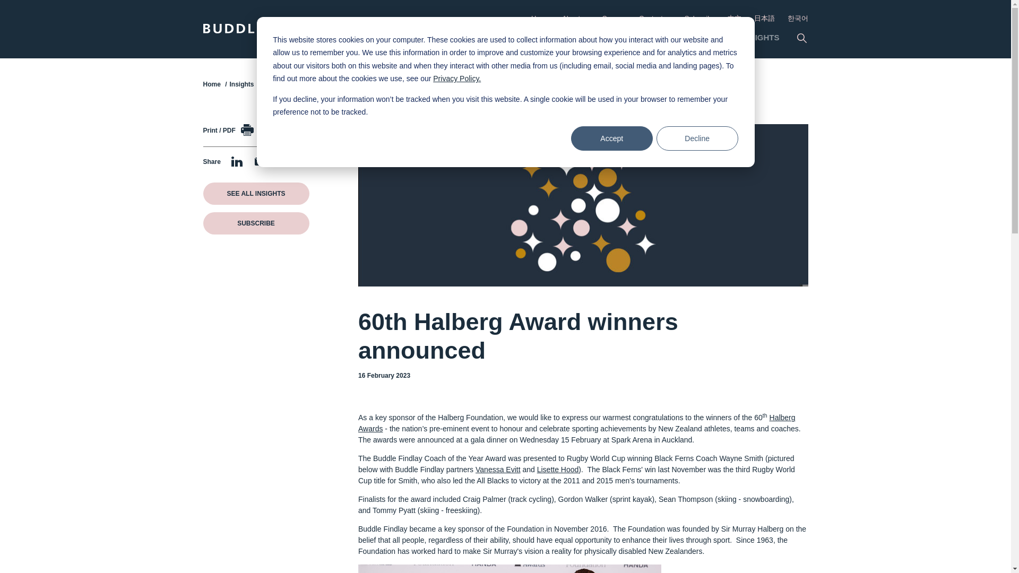 The width and height of the screenshot is (1019, 573). Describe the element at coordinates (649, 38) in the screenshot. I see `EXPERTISE` at that location.